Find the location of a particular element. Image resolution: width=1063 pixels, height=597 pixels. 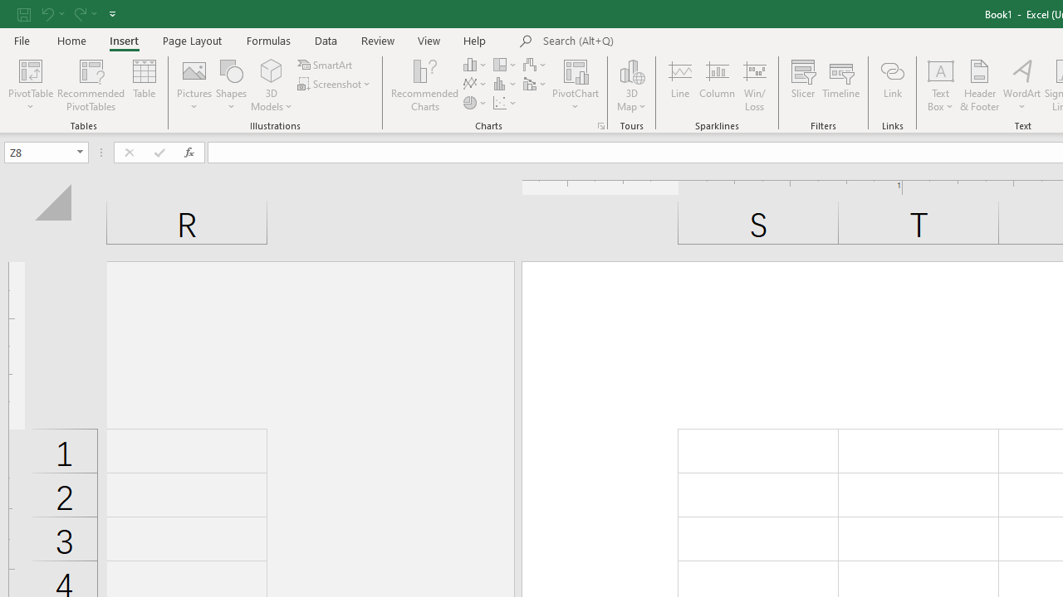

PivotChart is located at coordinates (576, 70).